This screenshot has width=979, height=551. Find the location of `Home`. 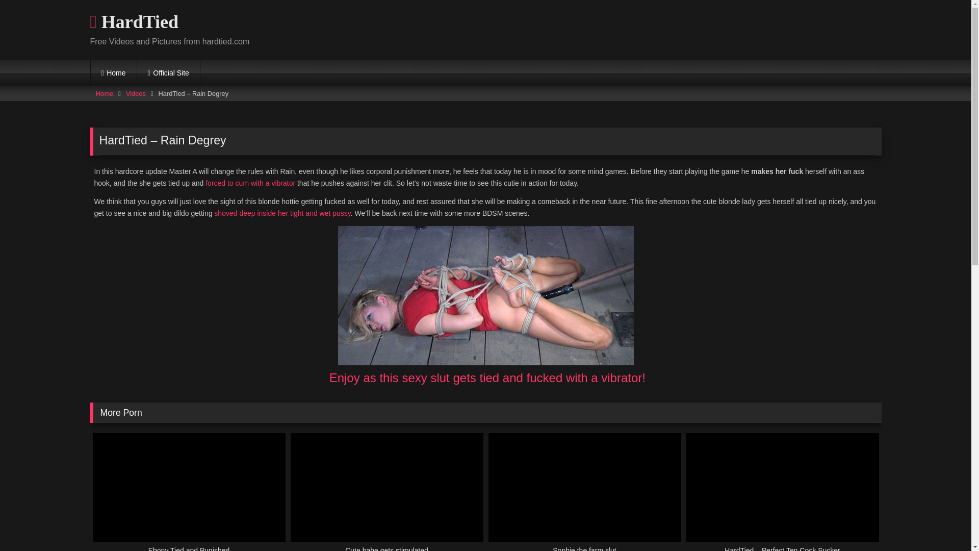

Home is located at coordinates (114, 72).